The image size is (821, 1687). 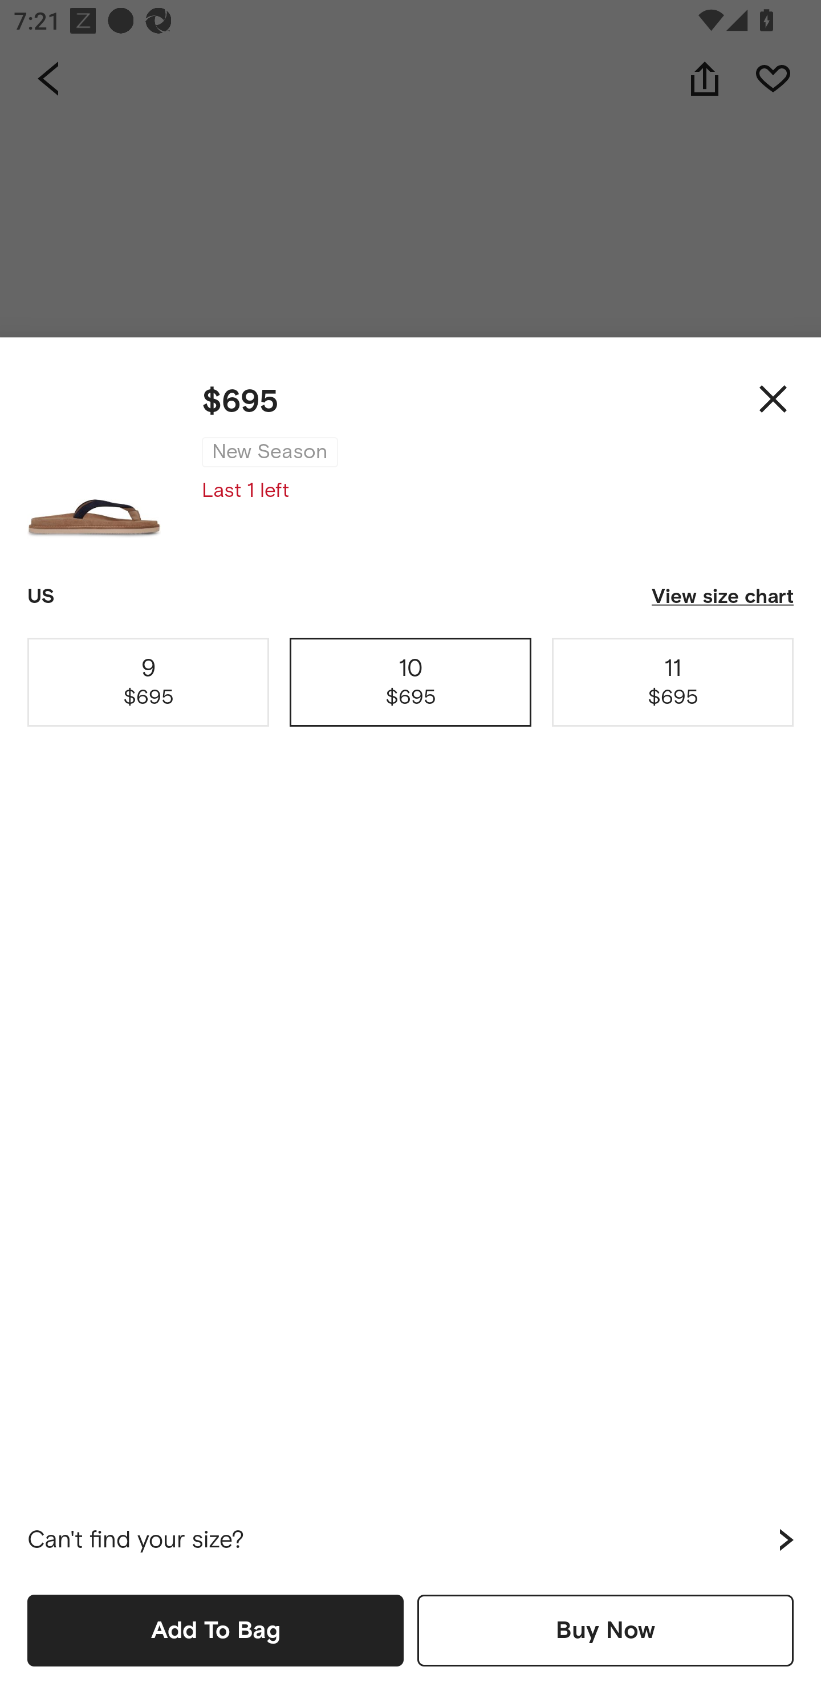 What do you see at coordinates (605, 1630) in the screenshot?
I see `Buy Now` at bounding box center [605, 1630].